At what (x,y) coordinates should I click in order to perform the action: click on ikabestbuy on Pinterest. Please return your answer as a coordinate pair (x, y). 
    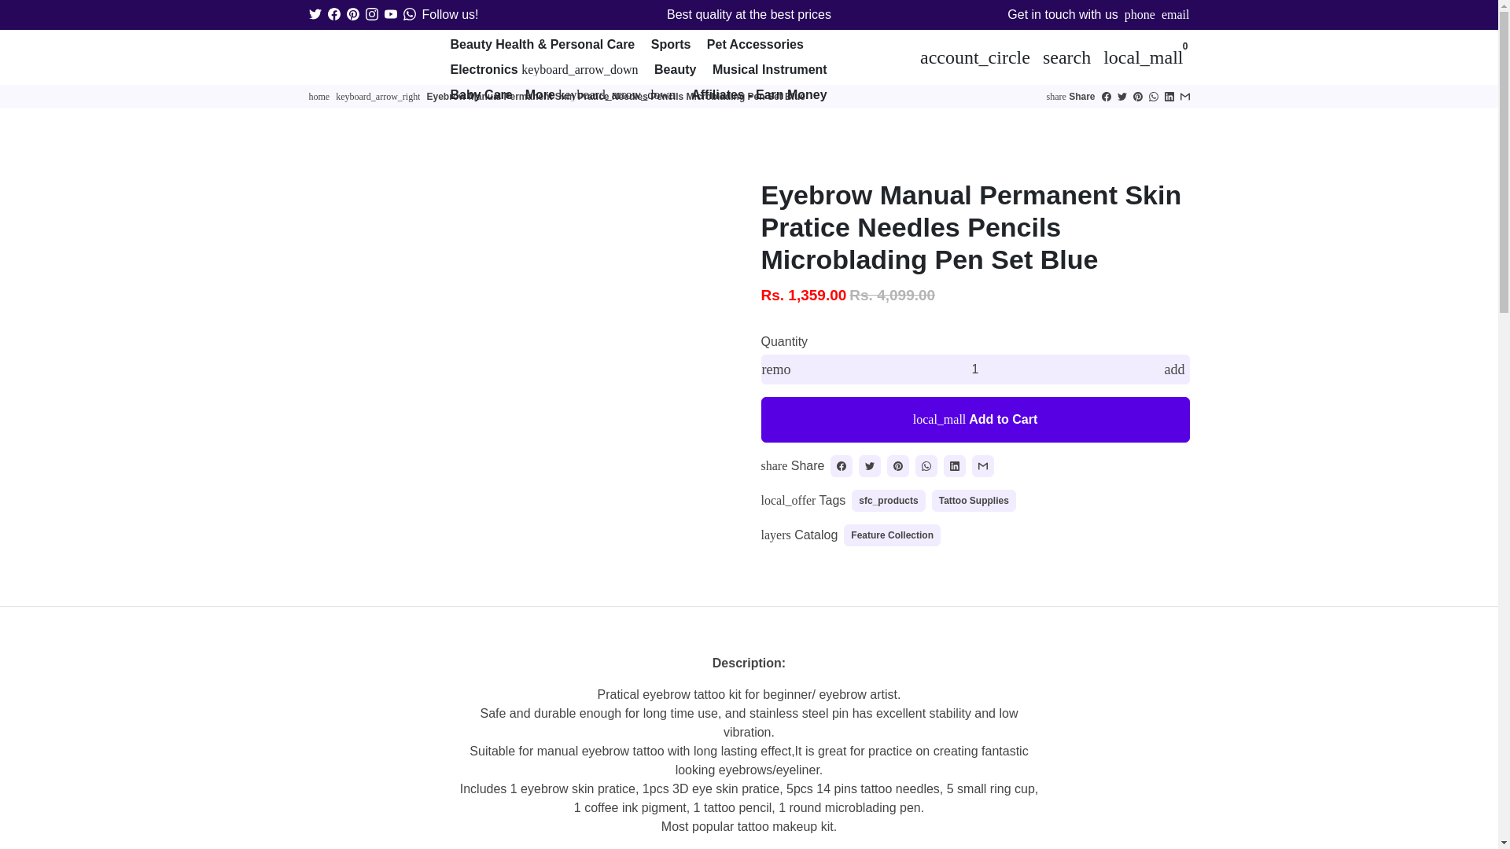
    Looking at the image, I should click on (352, 14).